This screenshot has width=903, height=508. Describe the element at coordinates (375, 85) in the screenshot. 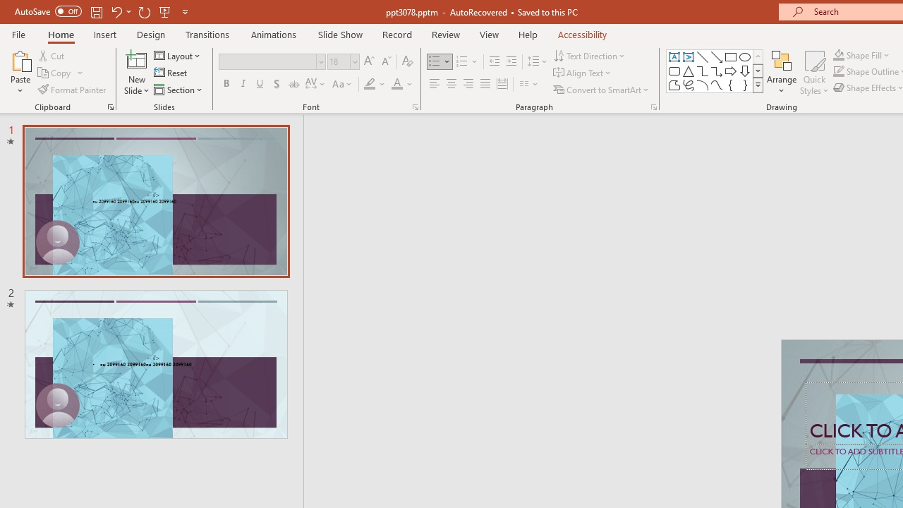

I see `Text Highlight Color` at that location.